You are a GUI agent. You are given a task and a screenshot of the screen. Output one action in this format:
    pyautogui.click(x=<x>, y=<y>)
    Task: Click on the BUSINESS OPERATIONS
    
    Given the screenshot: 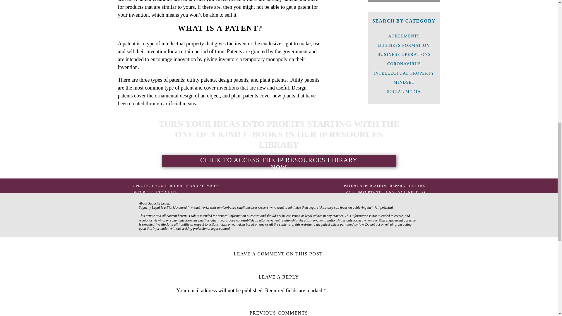 What is the action you would take?
    pyautogui.click(x=404, y=54)
    